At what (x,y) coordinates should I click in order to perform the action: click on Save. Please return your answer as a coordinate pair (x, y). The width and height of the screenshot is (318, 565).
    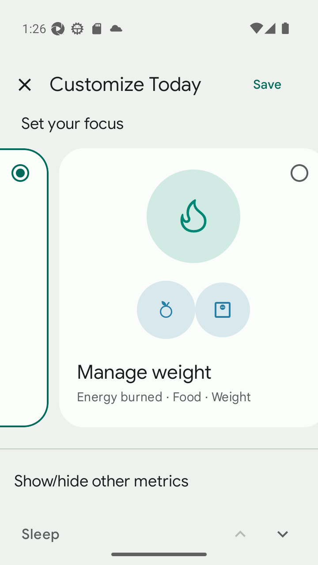
    Looking at the image, I should click on (267, 85).